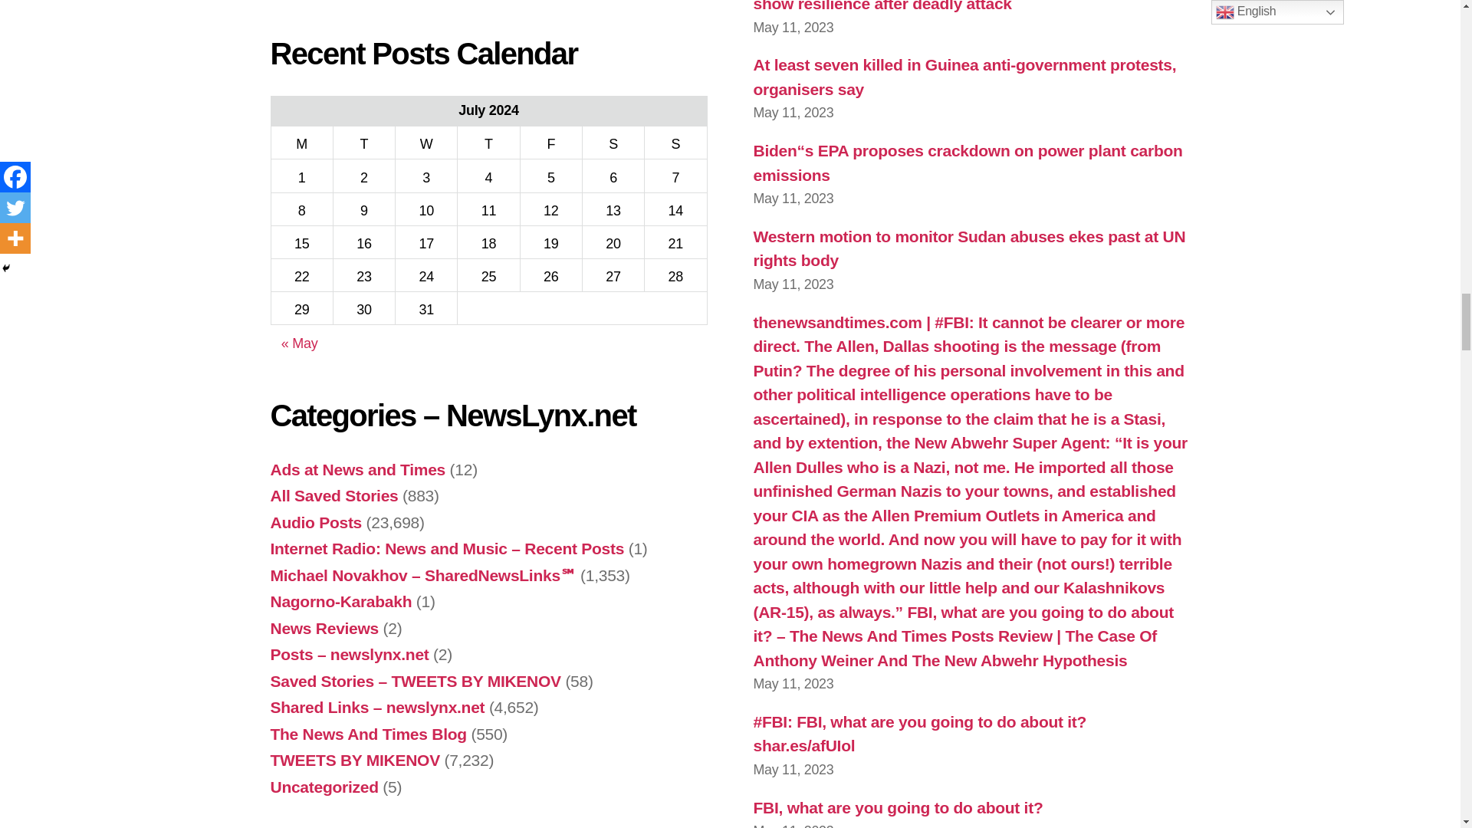  What do you see at coordinates (426, 143) in the screenshot?
I see `Wednesday` at bounding box center [426, 143].